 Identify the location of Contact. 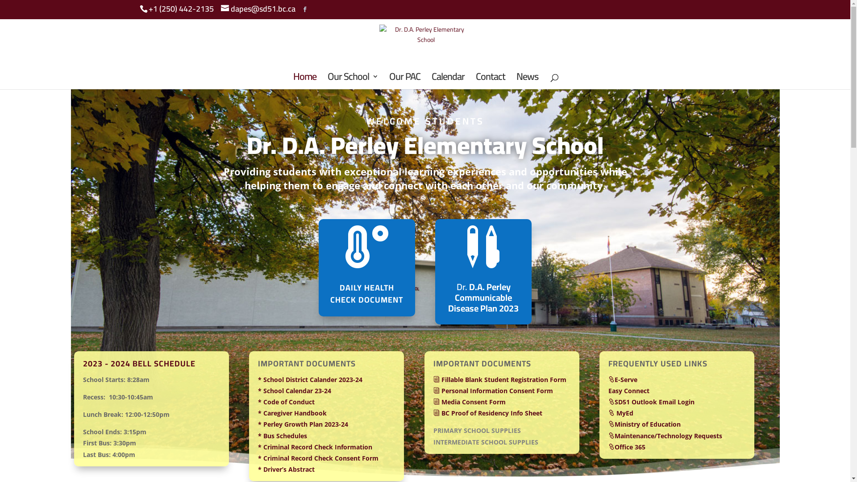
(491, 81).